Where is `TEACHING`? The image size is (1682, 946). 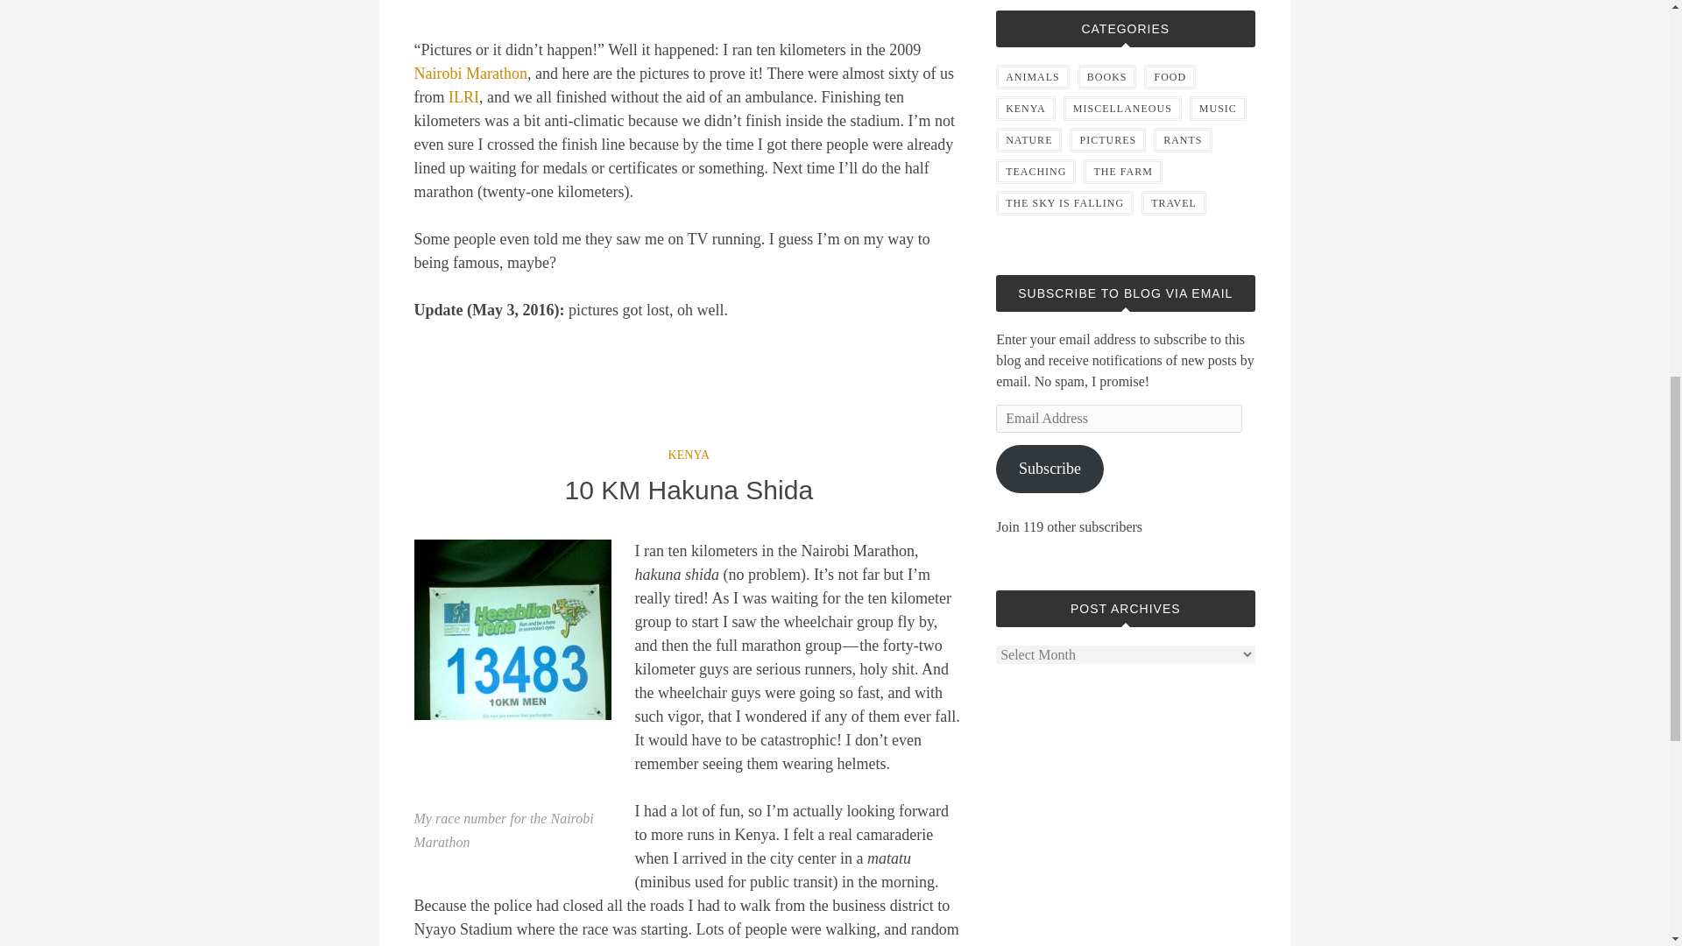 TEACHING is located at coordinates (1035, 172).